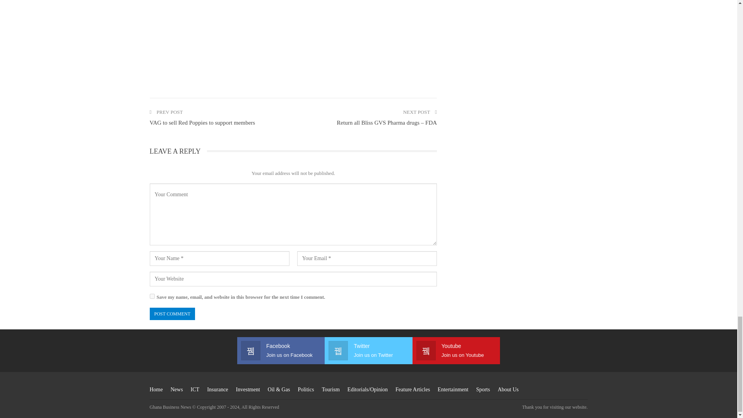 This screenshot has width=743, height=418. I want to click on yes, so click(152, 296).